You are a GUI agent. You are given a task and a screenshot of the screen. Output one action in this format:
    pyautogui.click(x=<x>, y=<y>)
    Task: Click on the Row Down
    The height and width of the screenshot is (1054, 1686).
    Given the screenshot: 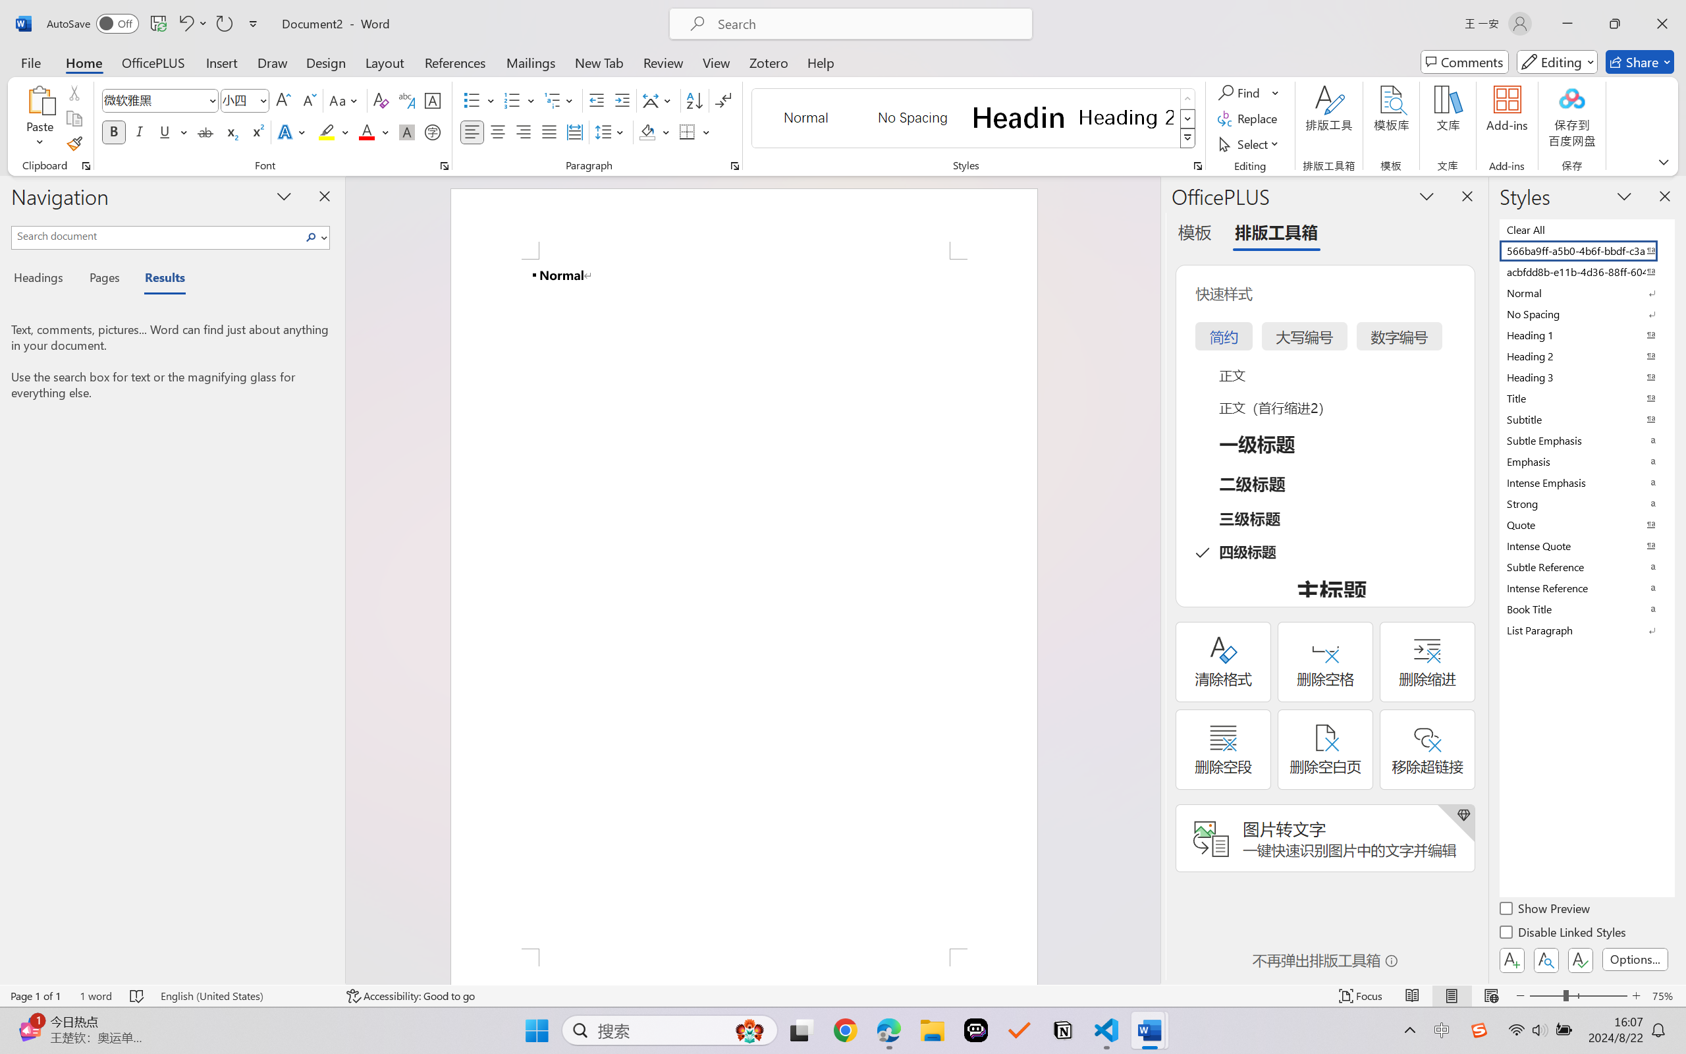 What is the action you would take?
    pyautogui.click(x=1188, y=119)
    